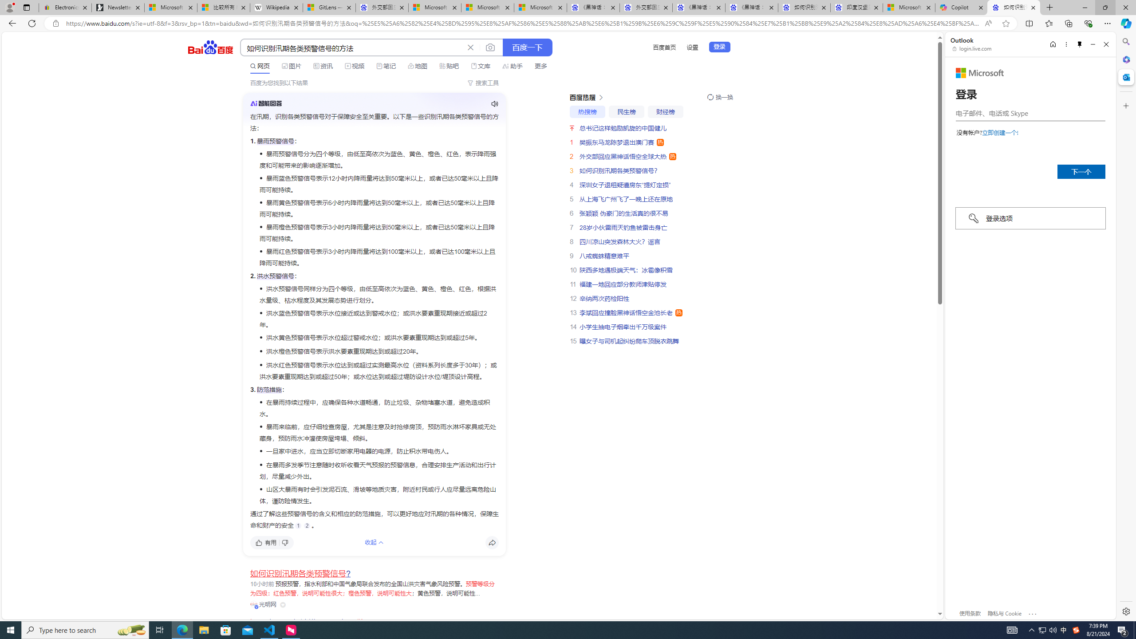 This screenshot has height=639, width=1136. Describe the element at coordinates (1066, 44) in the screenshot. I see `More options` at that location.